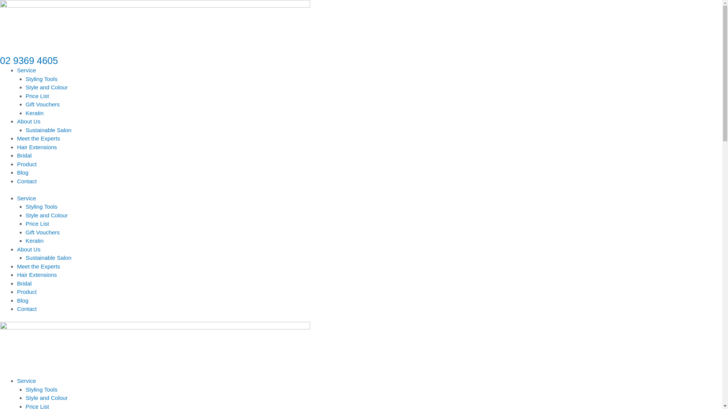 This screenshot has height=409, width=728. What do you see at coordinates (42, 207) in the screenshot?
I see `Styling Tools` at bounding box center [42, 207].